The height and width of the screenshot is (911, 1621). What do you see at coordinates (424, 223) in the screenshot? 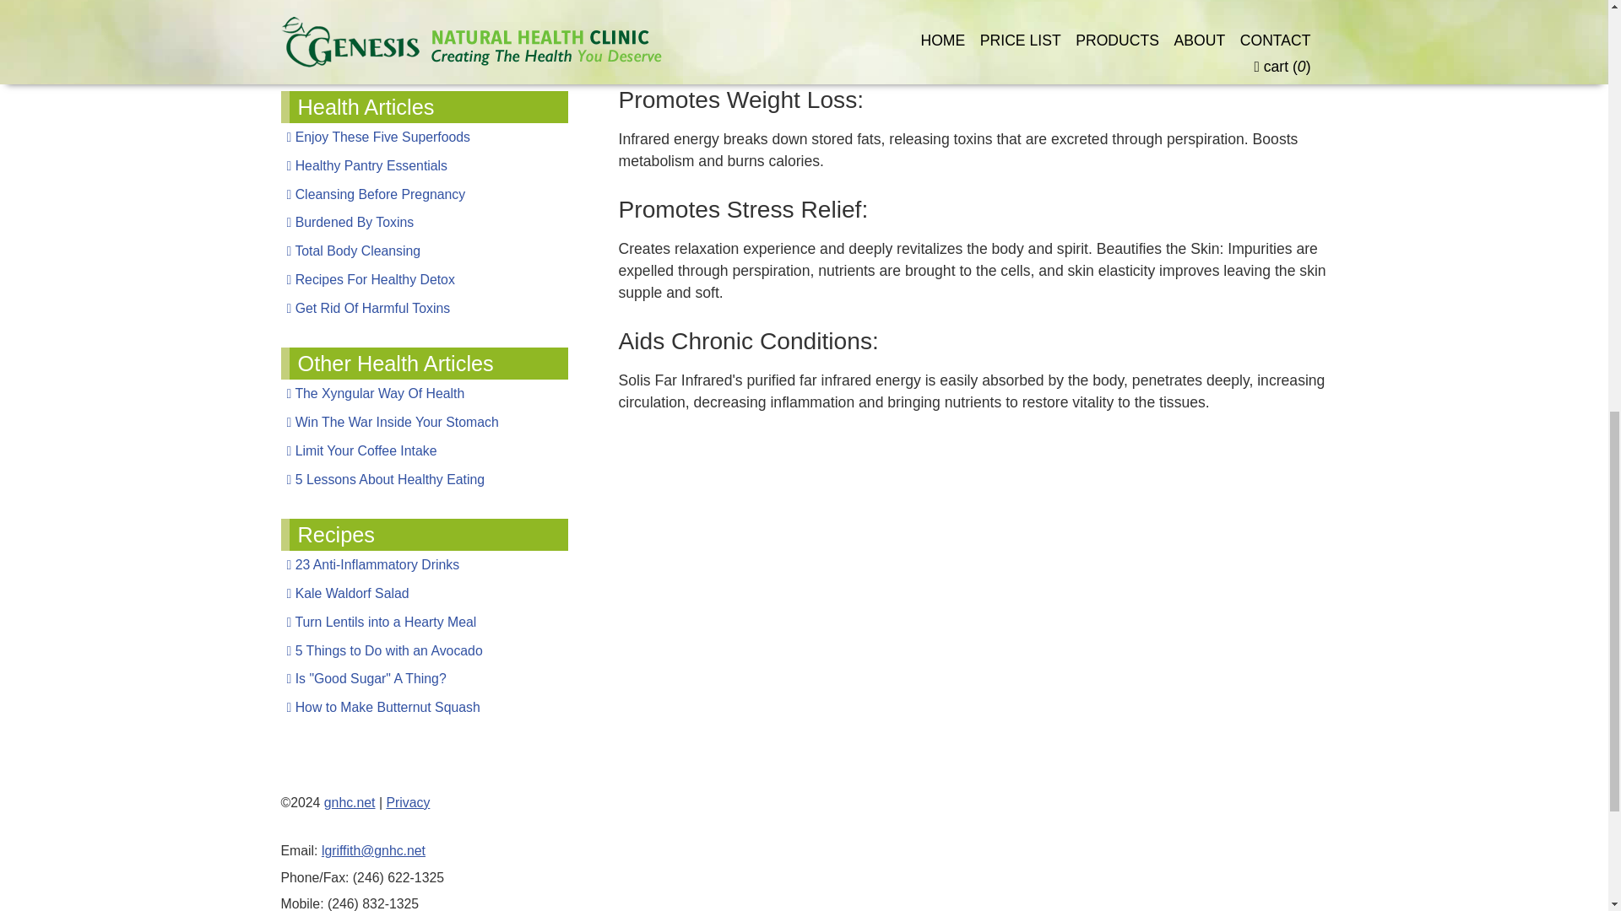
I see `Burdened By Toxins` at bounding box center [424, 223].